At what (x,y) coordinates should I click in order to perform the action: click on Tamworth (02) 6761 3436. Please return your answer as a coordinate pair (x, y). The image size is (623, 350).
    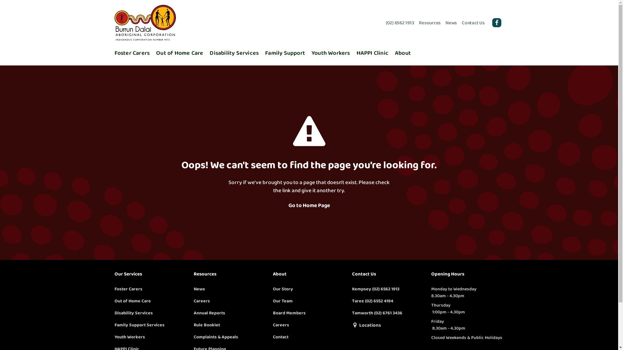
    Looking at the image, I should click on (377, 312).